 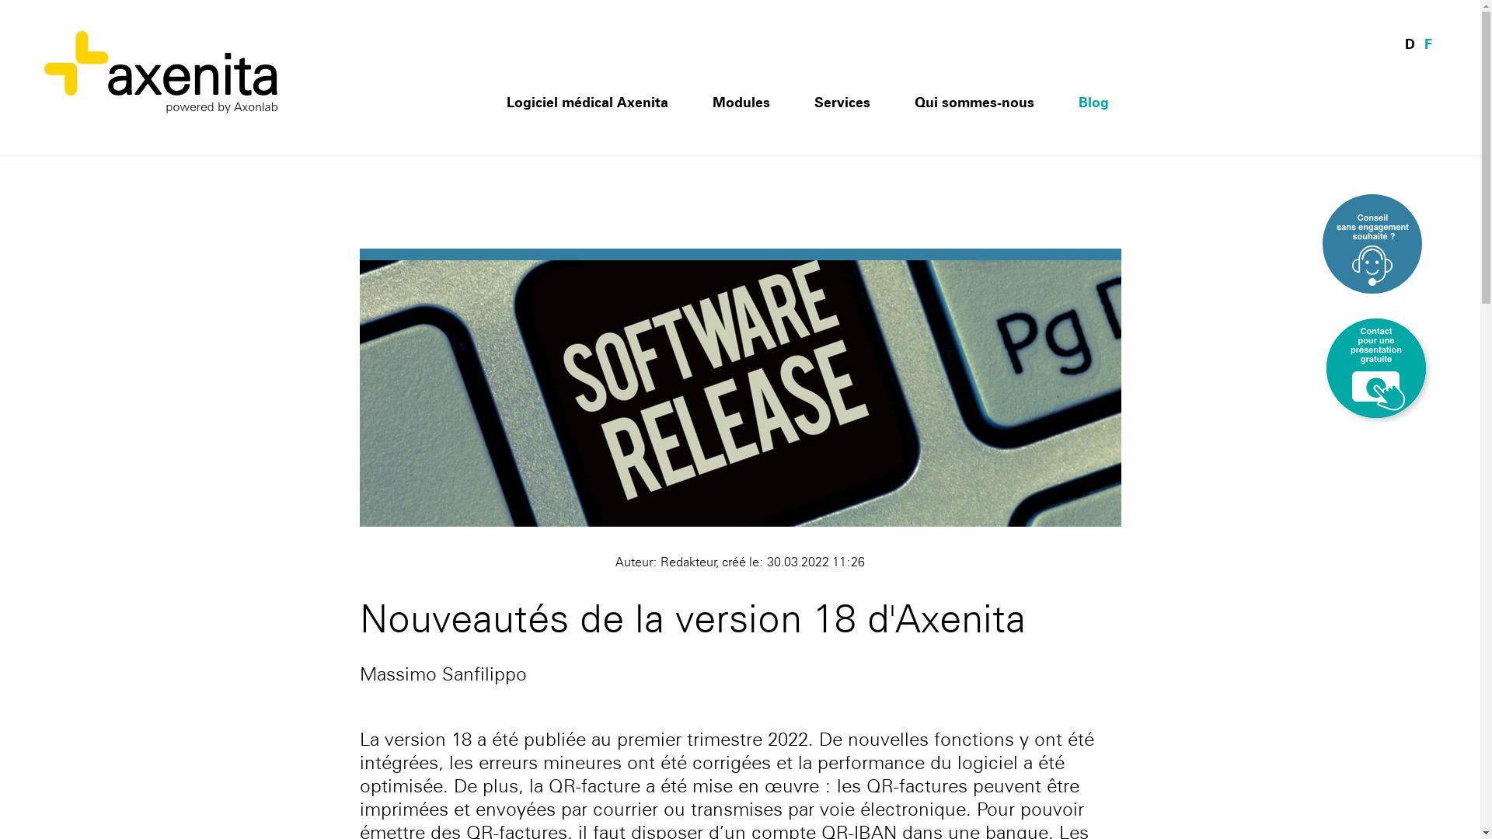 I want to click on Services, so click(x=842, y=124).